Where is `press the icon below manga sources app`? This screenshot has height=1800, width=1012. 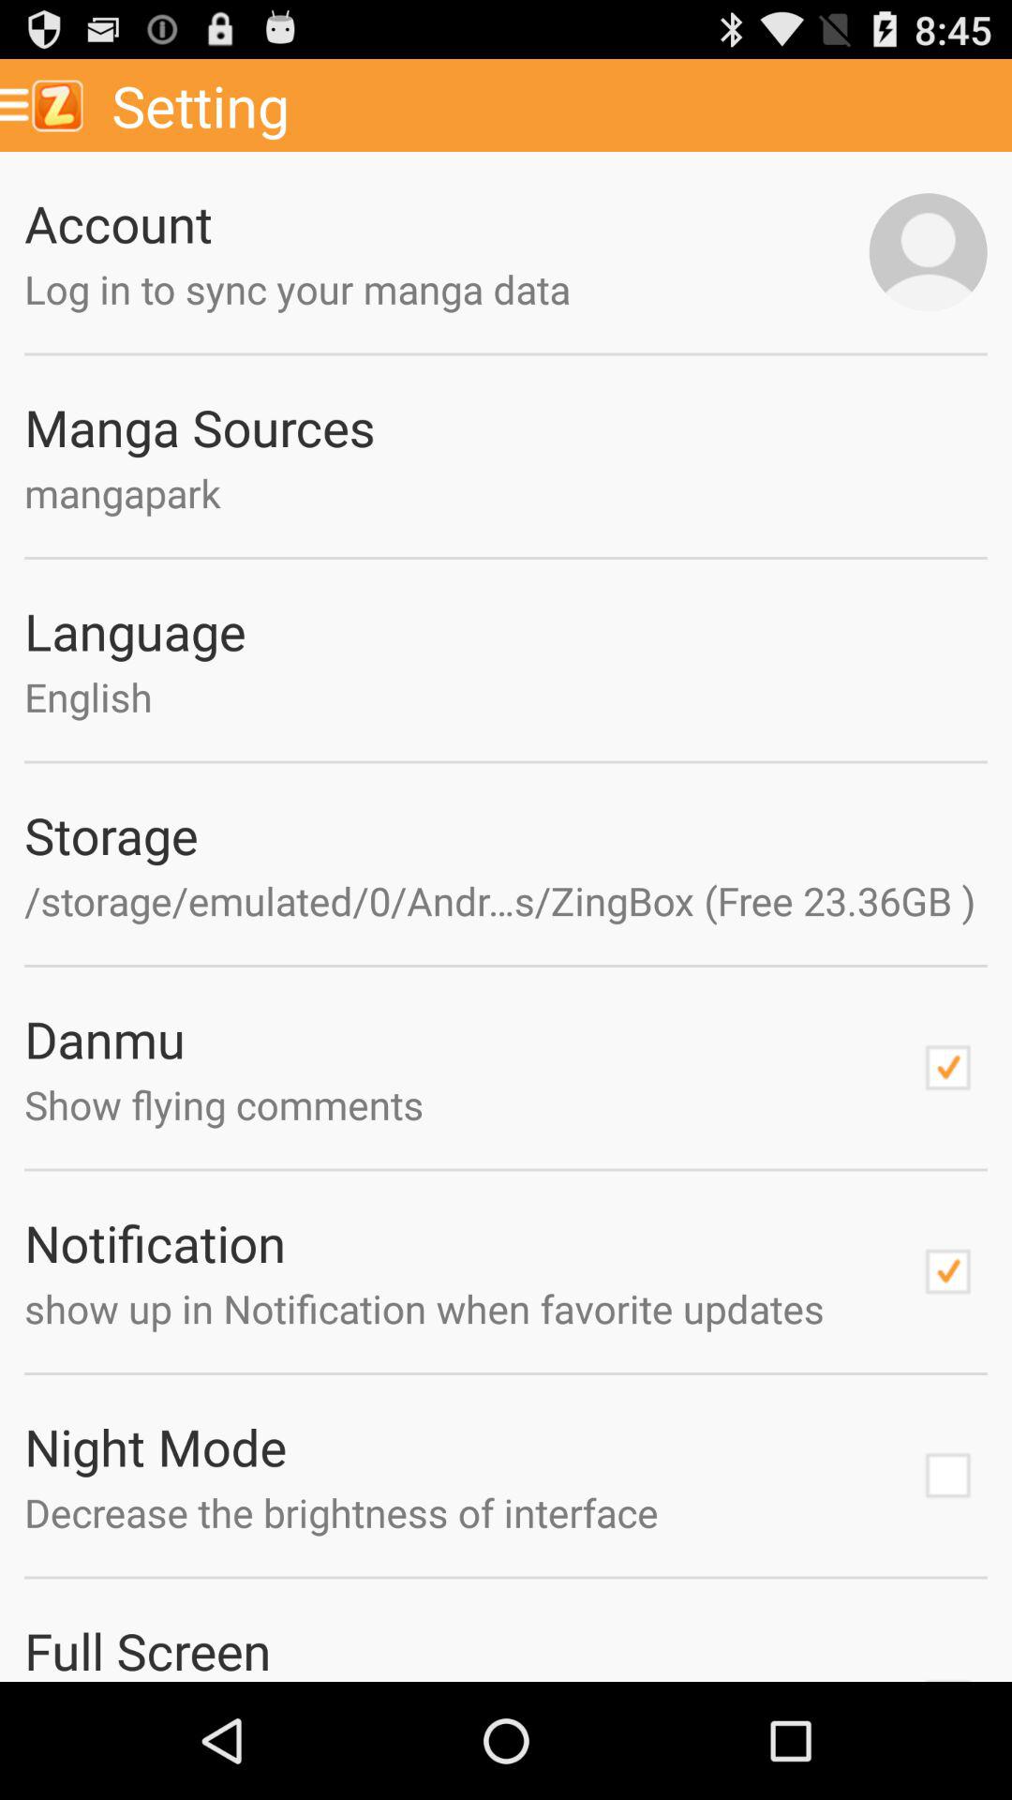
press the icon below manga sources app is located at coordinates (506, 493).